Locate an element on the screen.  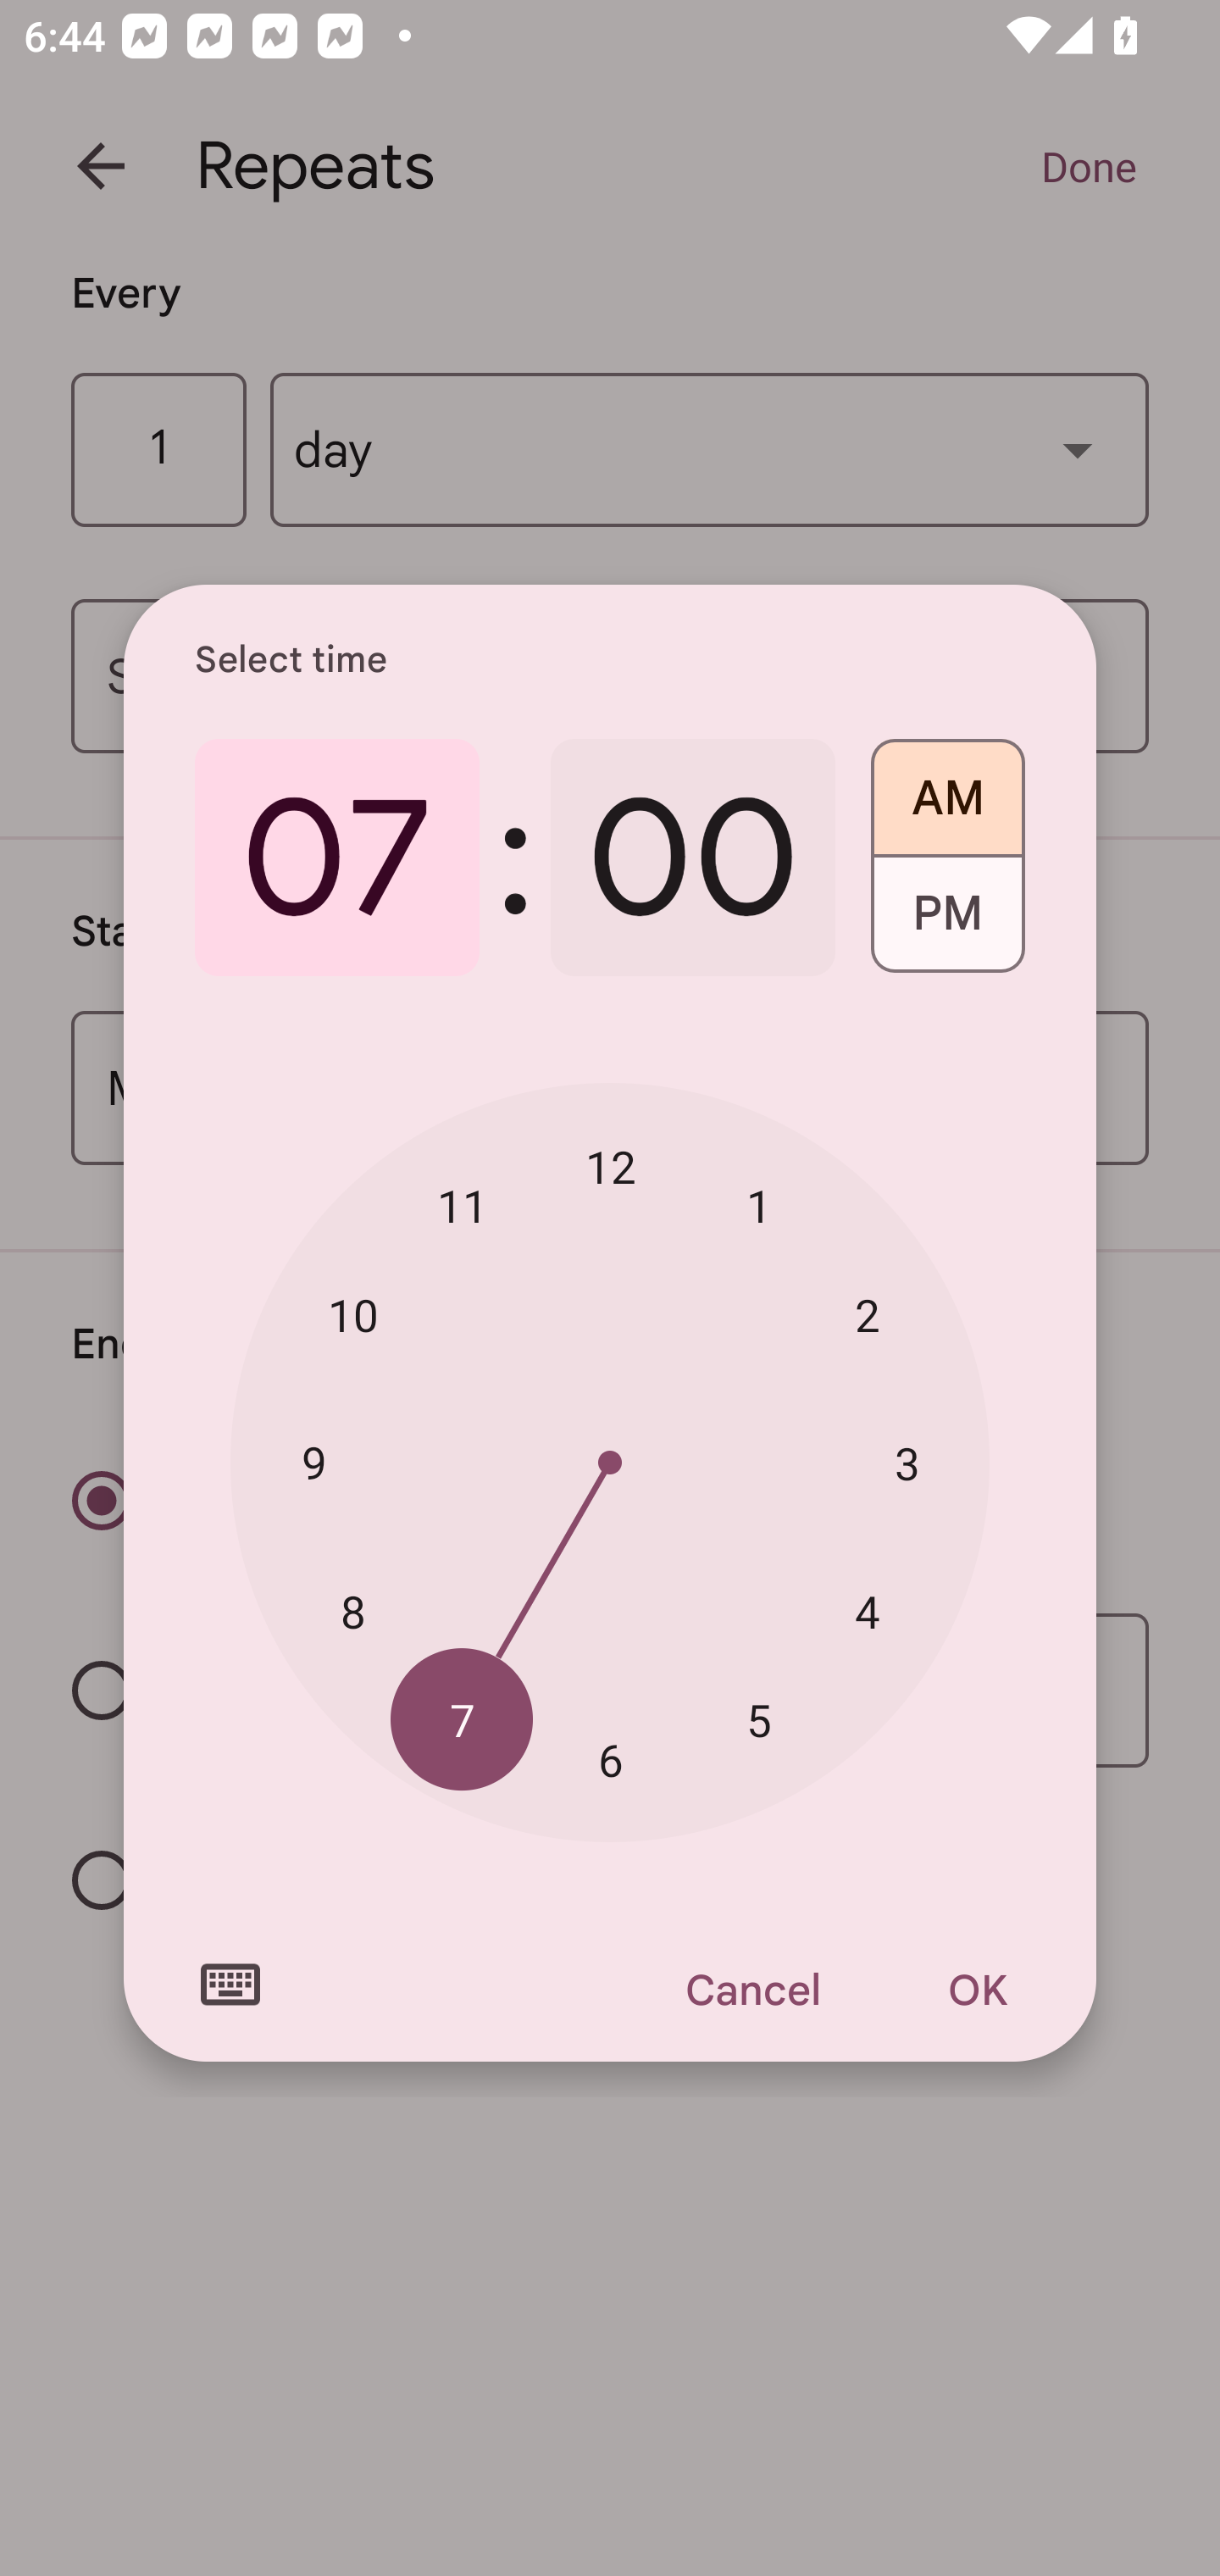
10 10 o'clock is located at coordinates (352, 1315).